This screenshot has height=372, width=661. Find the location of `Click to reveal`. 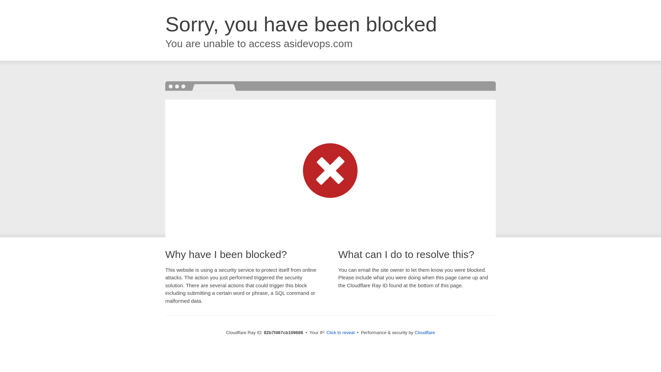

Click to reveal is located at coordinates (340, 333).